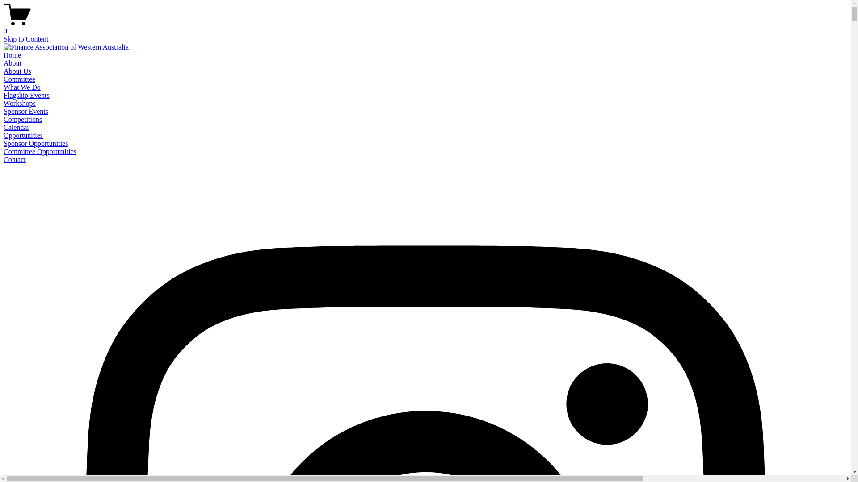  Describe the element at coordinates (13, 55) in the screenshot. I see `Home` at that location.